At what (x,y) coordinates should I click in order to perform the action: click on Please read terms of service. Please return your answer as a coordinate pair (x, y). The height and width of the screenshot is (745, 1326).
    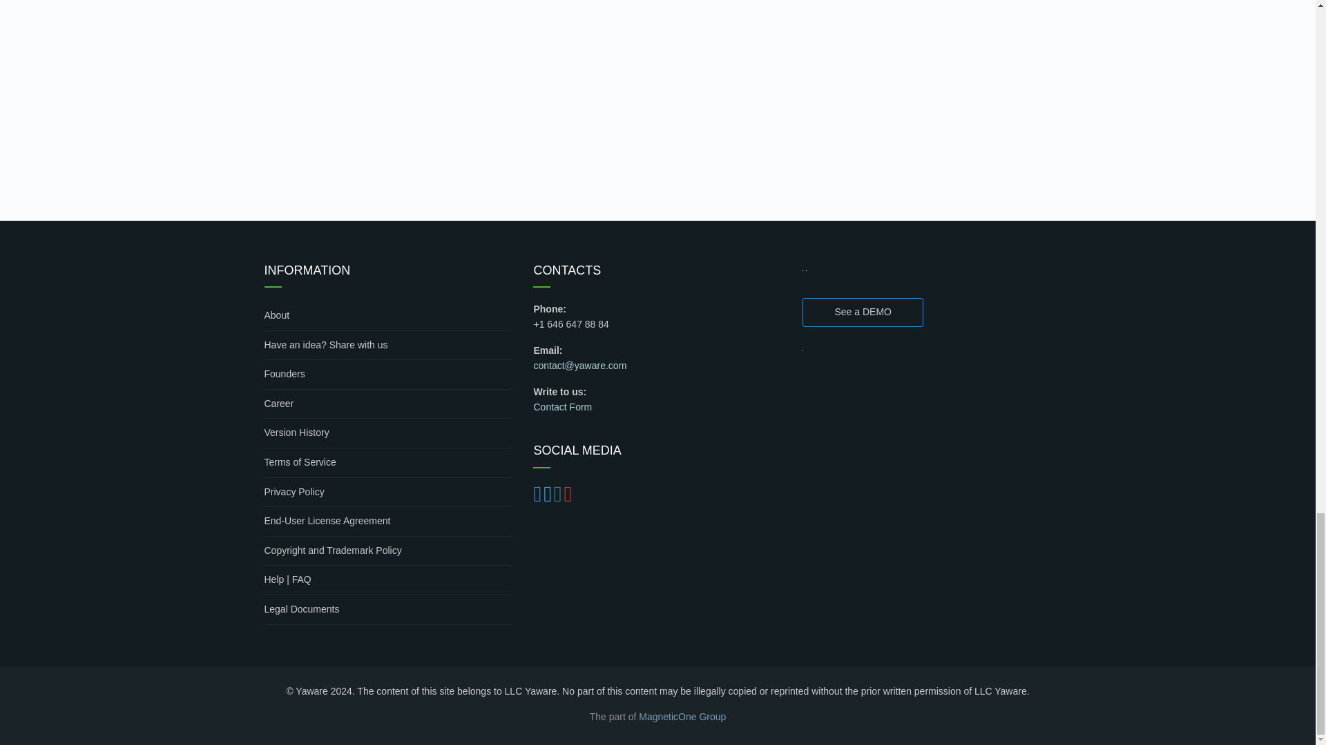
    Looking at the image, I should click on (388, 464).